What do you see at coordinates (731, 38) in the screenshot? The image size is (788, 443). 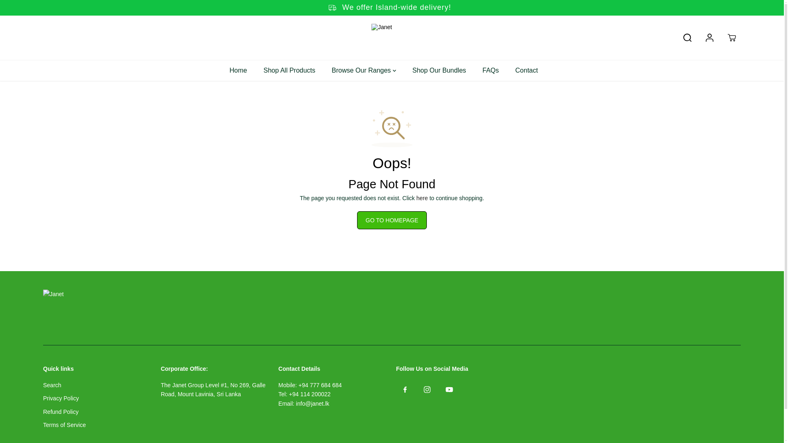 I see `Cart` at bounding box center [731, 38].